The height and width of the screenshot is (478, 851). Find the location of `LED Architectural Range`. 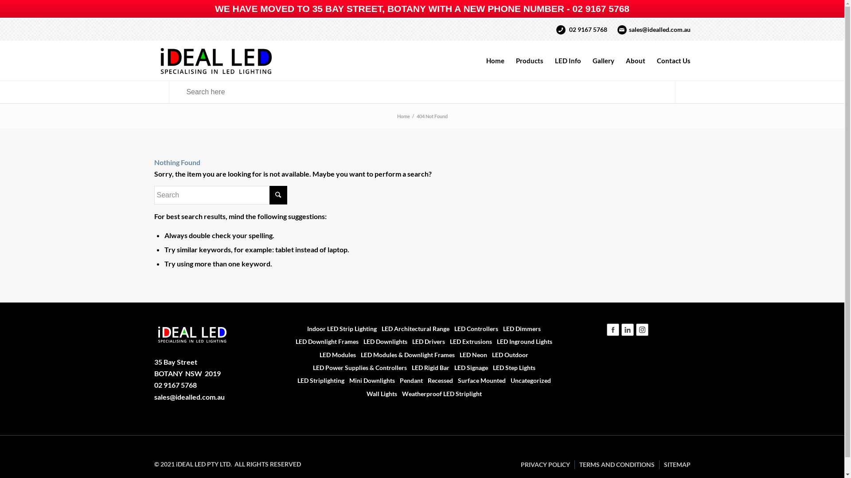

LED Architectural Range is located at coordinates (413, 328).